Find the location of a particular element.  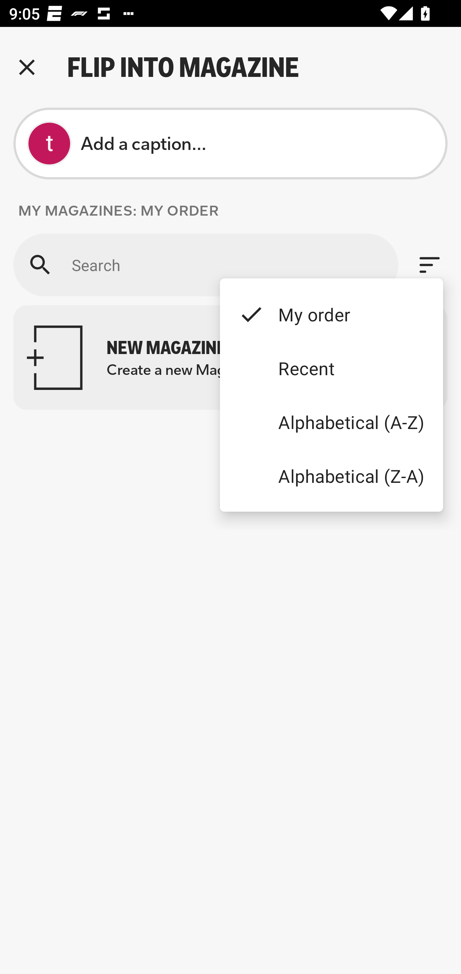

Alphabetical (A-Z) is located at coordinates (331, 422).